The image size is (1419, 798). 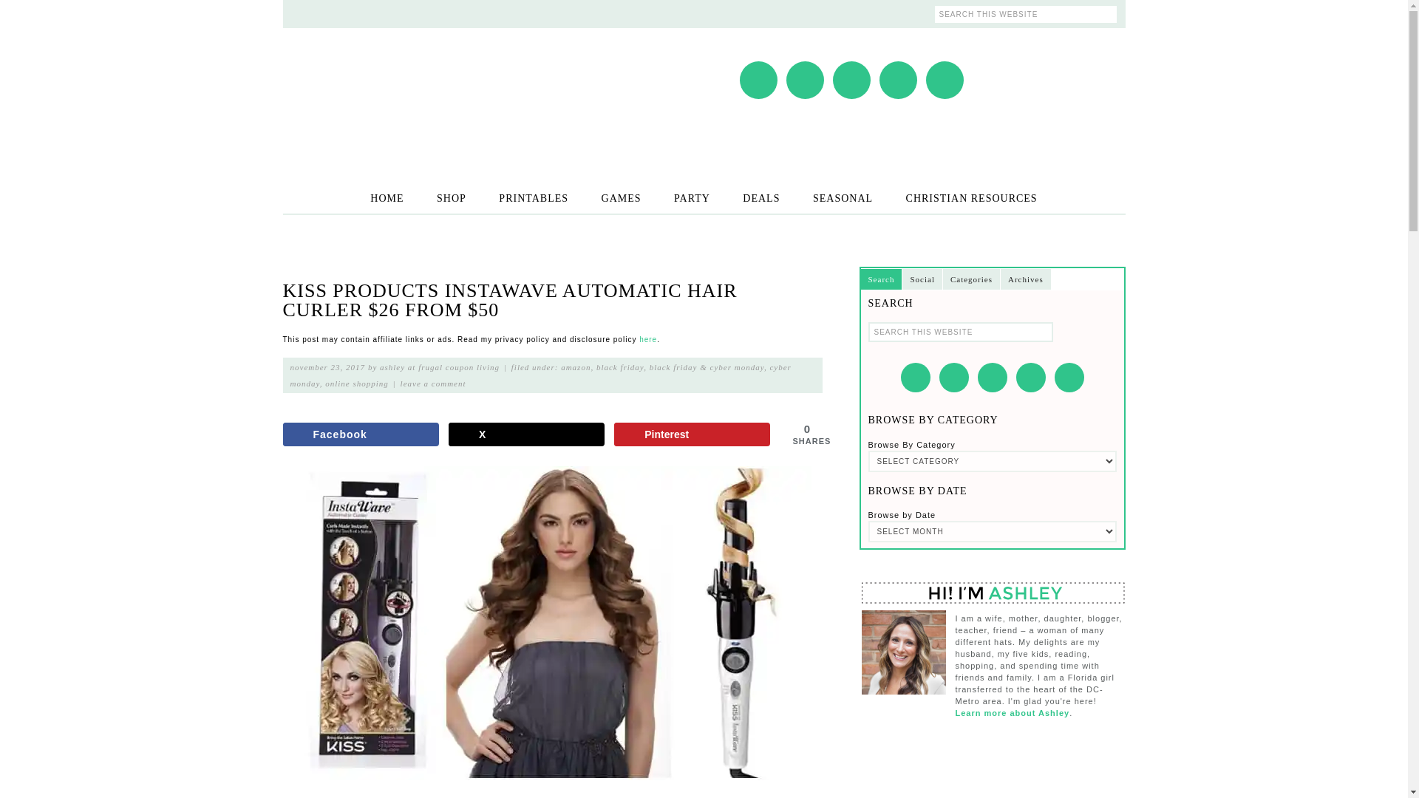 What do you see at coordinates (387, 198) in the screenshot?
I see `HOME` at bounding box center [387, 198].